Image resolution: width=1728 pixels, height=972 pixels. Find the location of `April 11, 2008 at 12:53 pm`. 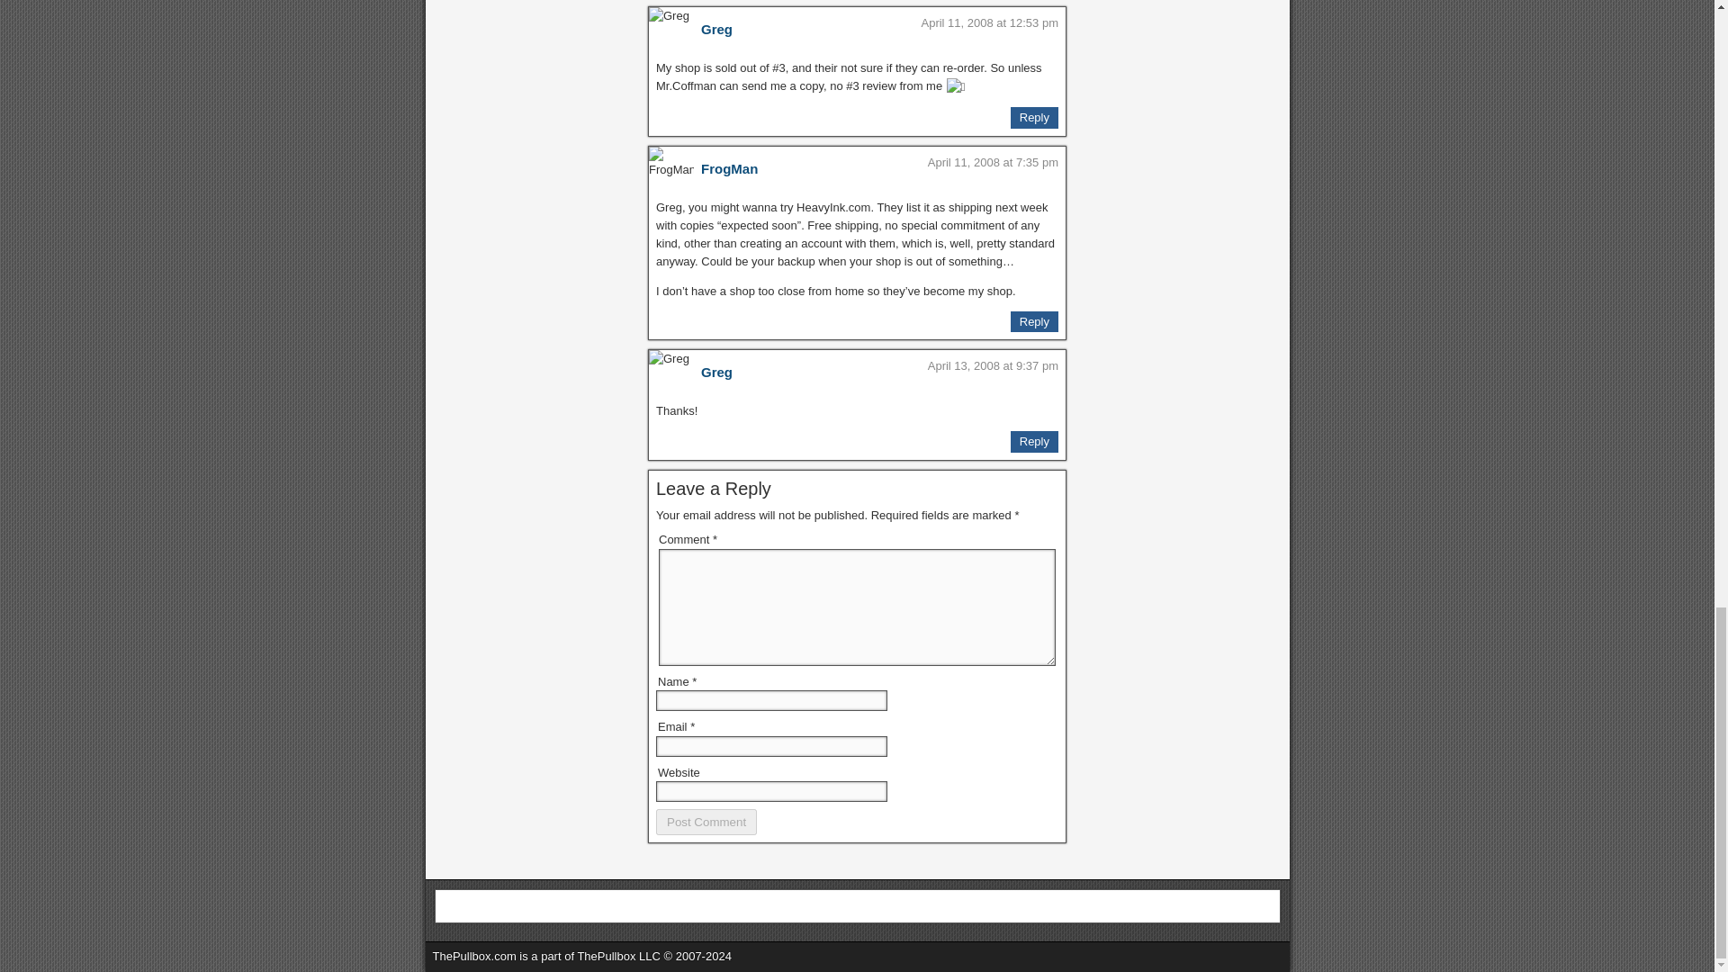

April 11, 2008 at 12:53 pm is located at coordinates (990, 23).